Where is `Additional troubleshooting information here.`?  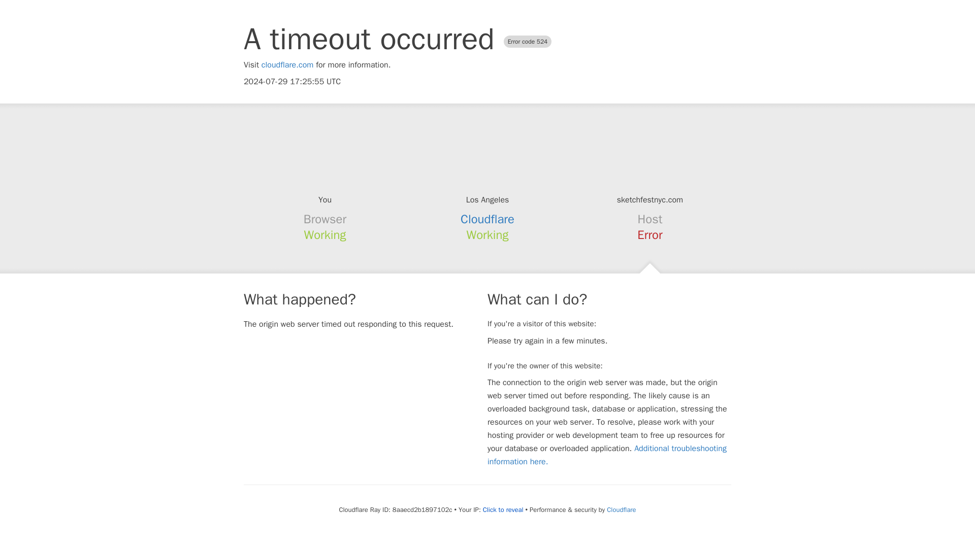
Additional troubleshooting information here. is located at coordinates (607, 455).